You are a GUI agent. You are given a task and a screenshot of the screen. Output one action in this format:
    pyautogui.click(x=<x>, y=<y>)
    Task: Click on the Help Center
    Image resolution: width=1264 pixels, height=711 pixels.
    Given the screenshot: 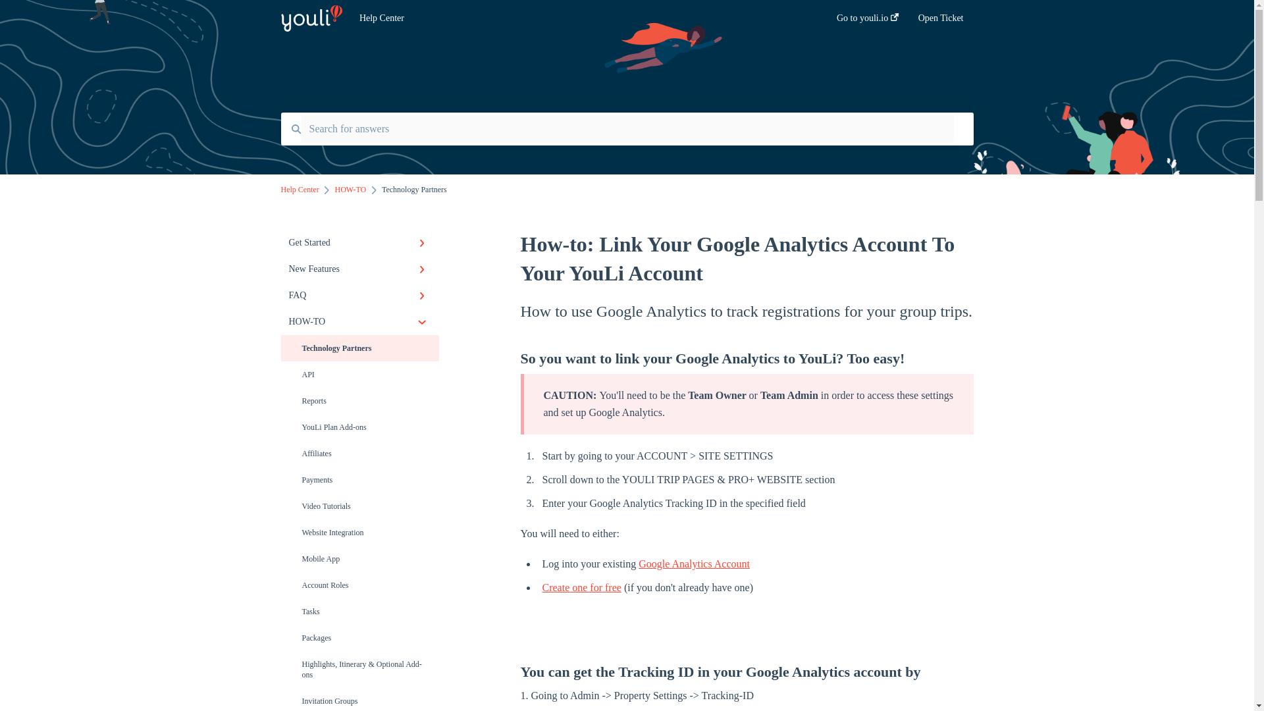 What is the action you would take?
    pyautogui.click(x=578, y=18)
    